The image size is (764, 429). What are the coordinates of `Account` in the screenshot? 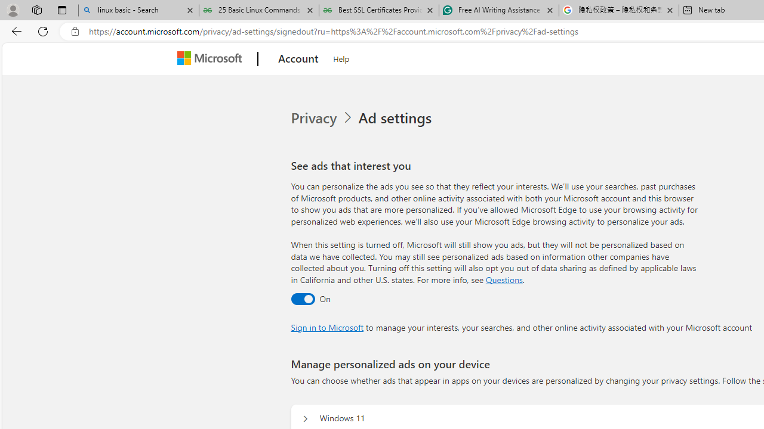 It's located at (298, 59).